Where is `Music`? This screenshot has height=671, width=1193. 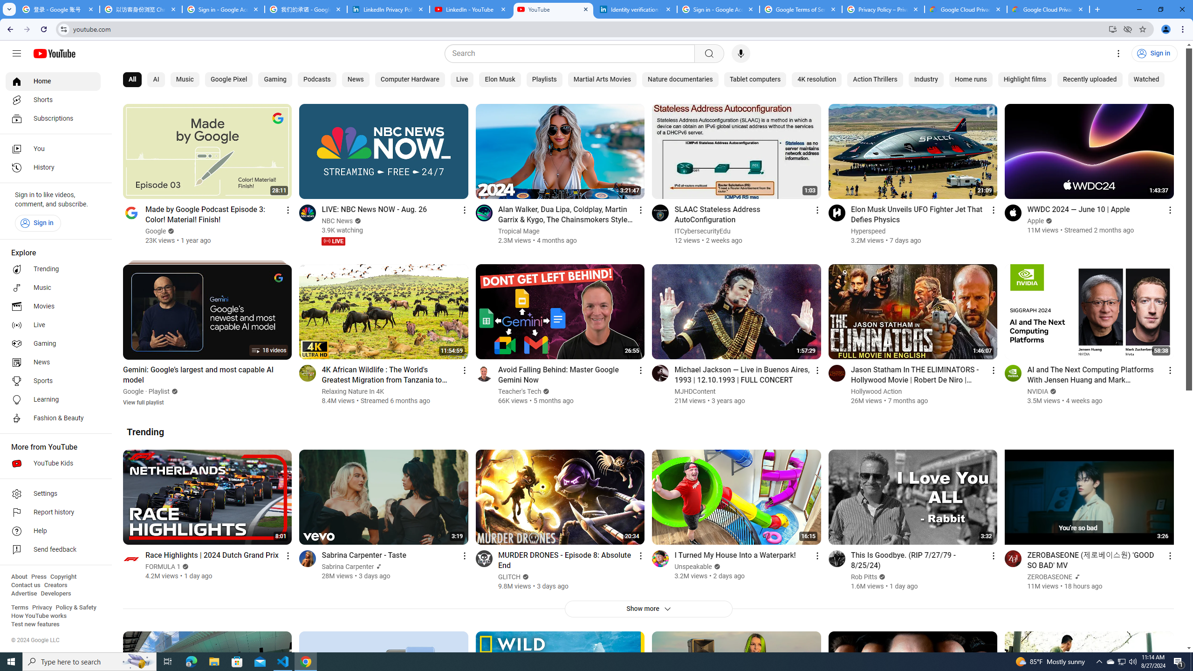 Music is located at coordinates (185, 80).